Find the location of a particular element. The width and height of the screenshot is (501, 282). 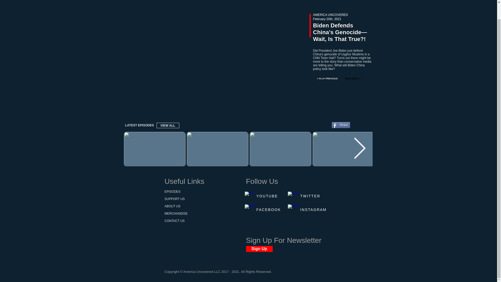

TWITTER is located at coordinates (310, 196).